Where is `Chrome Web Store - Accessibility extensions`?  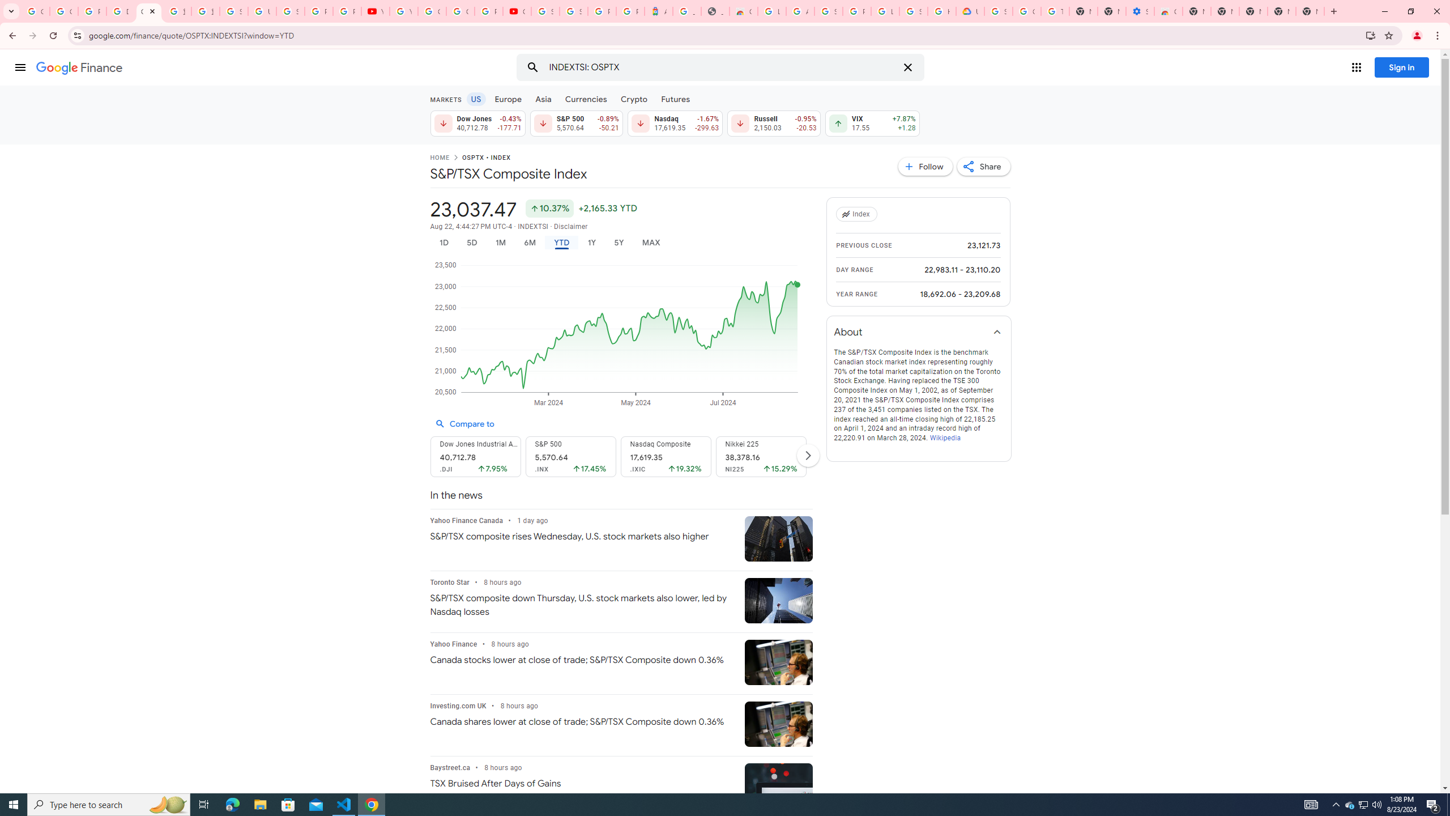
Chrome Web Store - Accessibility extensions is located at coordinates (1168, 11).